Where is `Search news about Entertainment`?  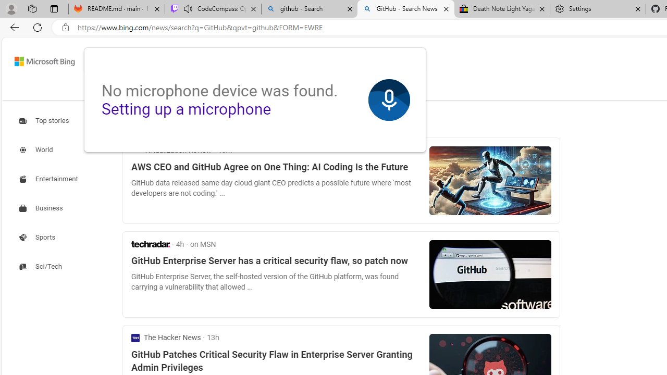 Search news about Entertainment is located at coordinates (50, 179).